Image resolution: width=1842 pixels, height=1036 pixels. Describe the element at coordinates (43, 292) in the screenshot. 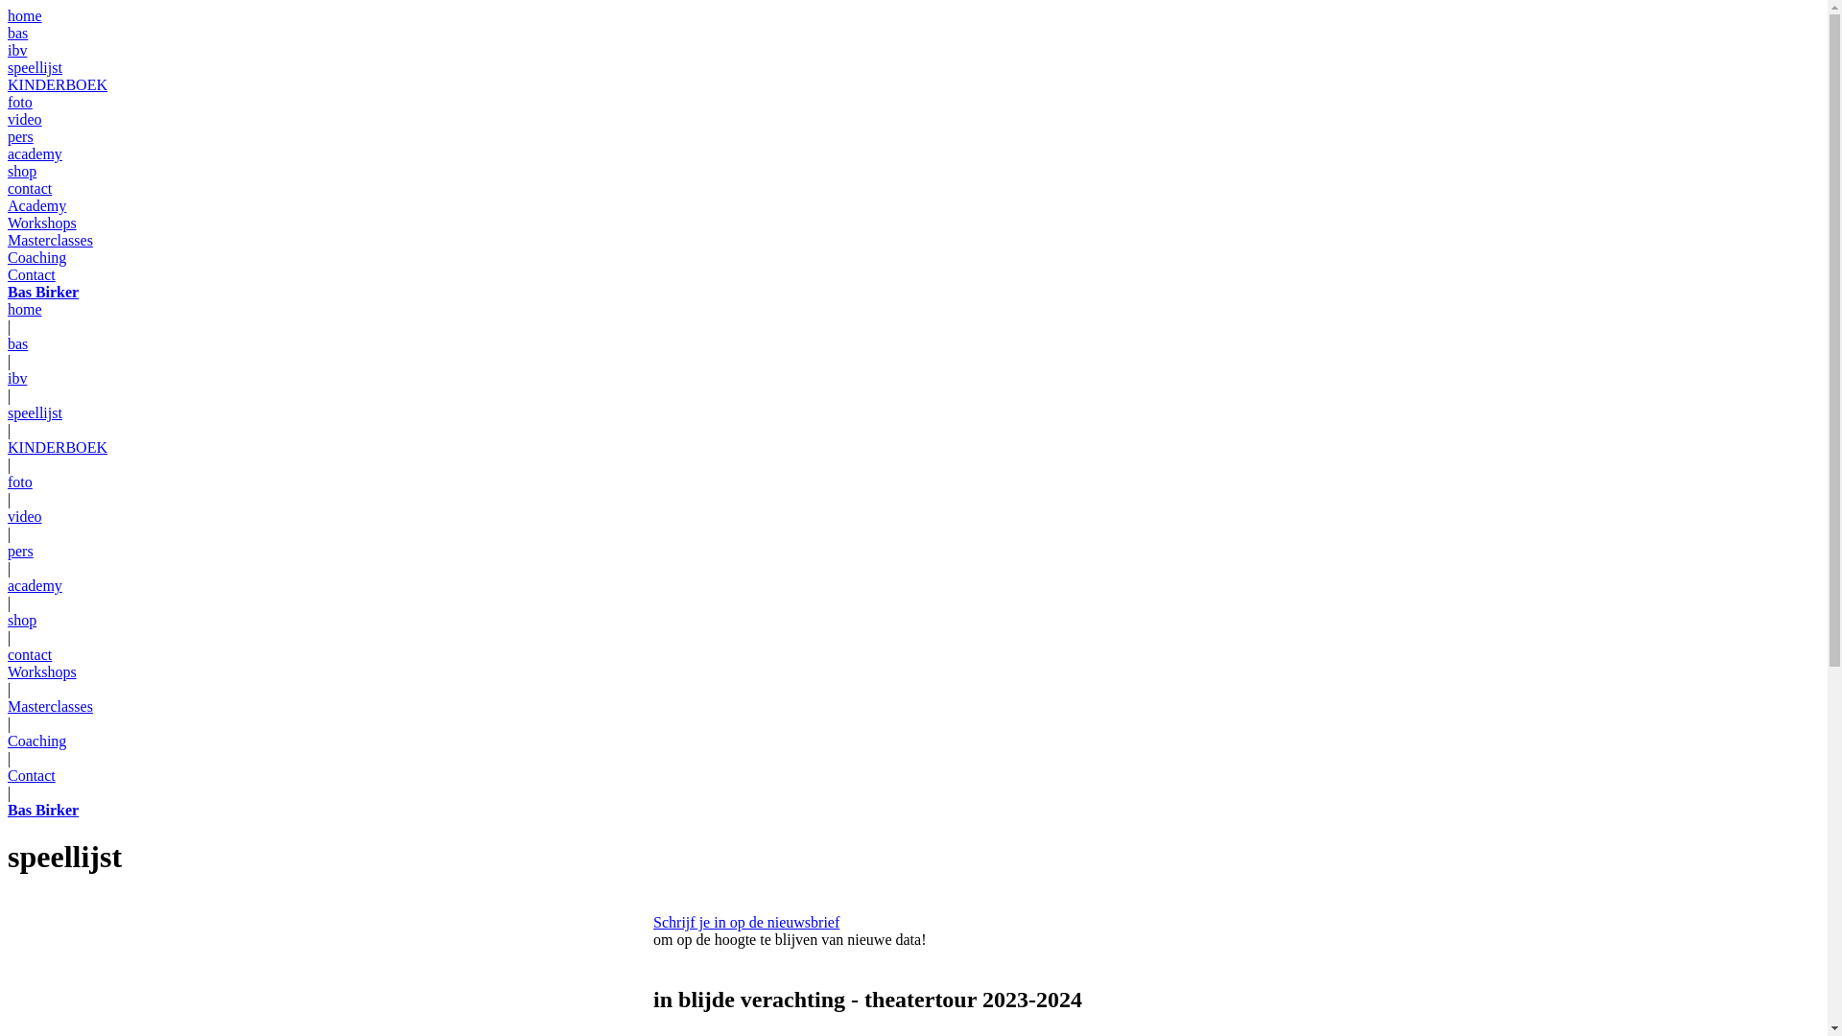

I see `Bas Birker` at that location.